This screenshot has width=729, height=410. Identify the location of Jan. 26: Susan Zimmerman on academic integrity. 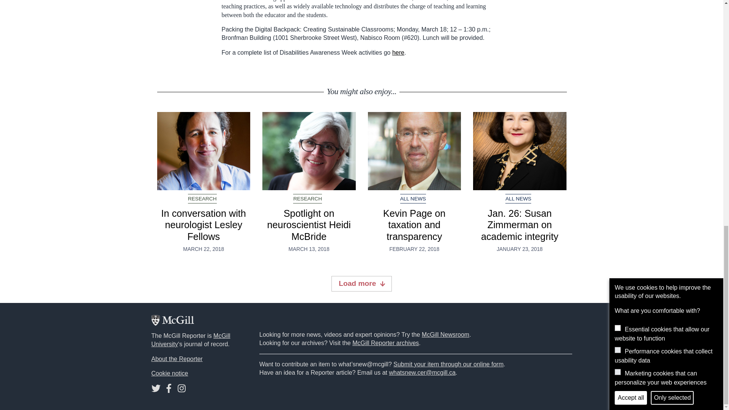
(519, 225).